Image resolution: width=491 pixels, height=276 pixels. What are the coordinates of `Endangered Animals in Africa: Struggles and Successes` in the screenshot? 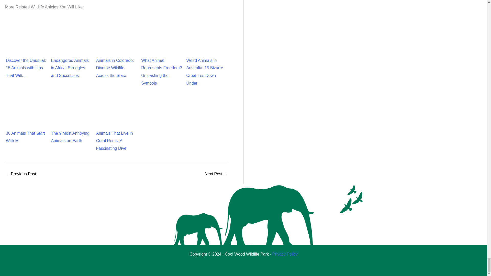 It's located at (72, 38).